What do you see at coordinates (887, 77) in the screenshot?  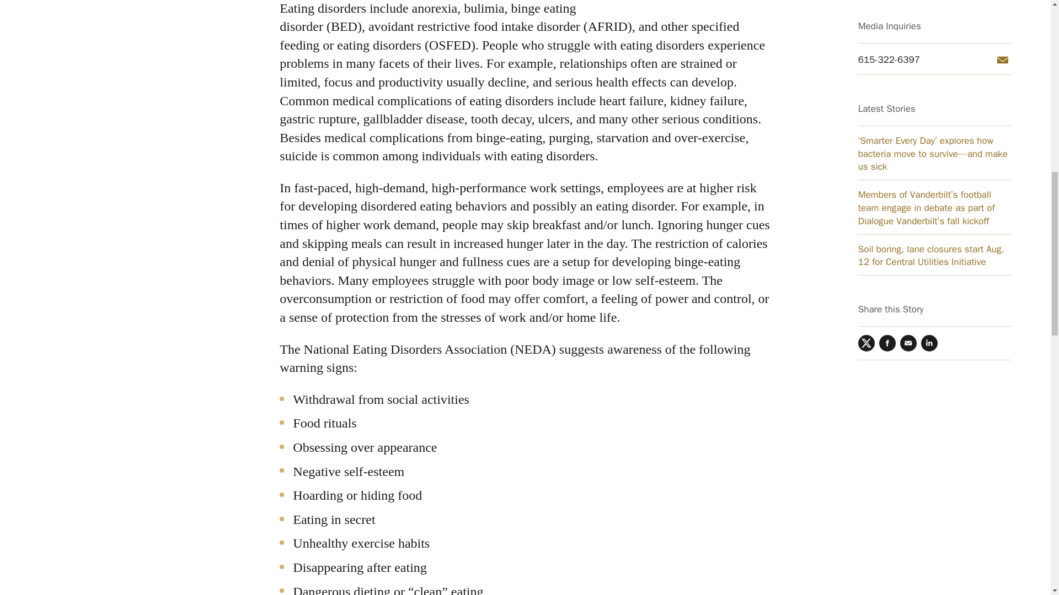 I see `Facebook` at bounding box center [887, 77].